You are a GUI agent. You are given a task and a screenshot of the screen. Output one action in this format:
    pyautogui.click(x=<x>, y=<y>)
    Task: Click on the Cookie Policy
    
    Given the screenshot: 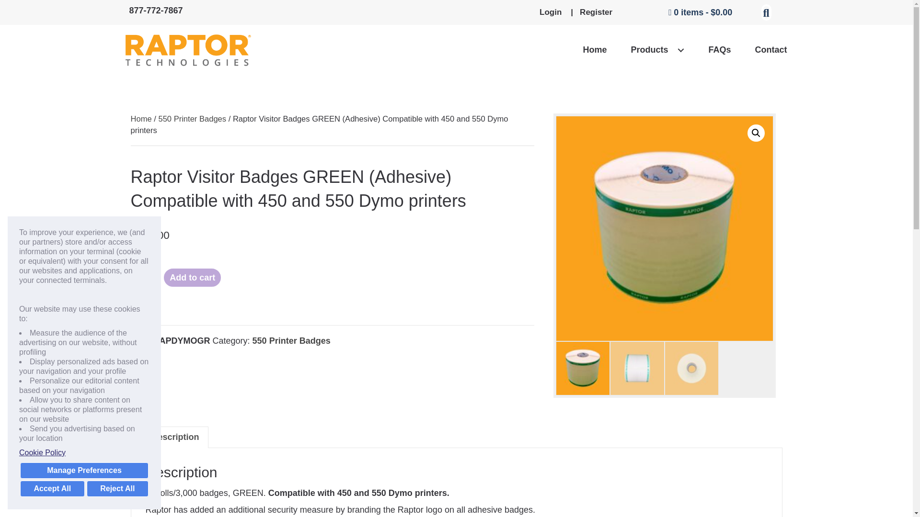 What is the action you would take?
    pyautogui.click(x=84, y=453)
    